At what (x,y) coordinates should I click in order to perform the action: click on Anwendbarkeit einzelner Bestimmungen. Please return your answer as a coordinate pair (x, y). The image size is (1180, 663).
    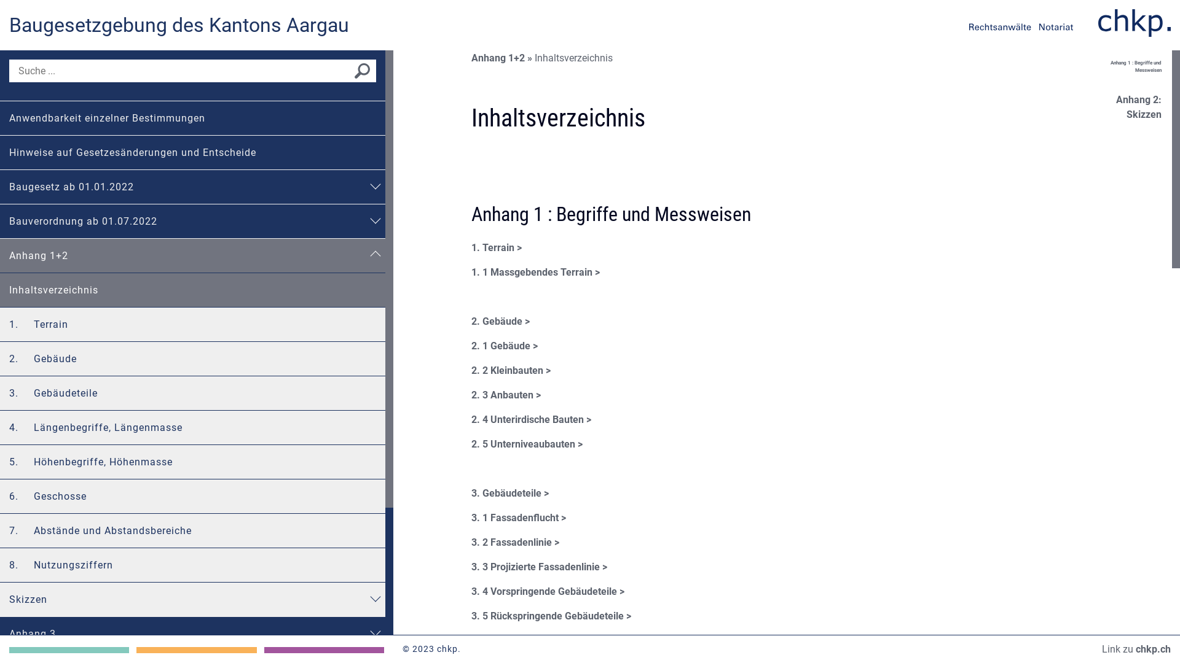
    Looking at the image, I should click on (193, 118).